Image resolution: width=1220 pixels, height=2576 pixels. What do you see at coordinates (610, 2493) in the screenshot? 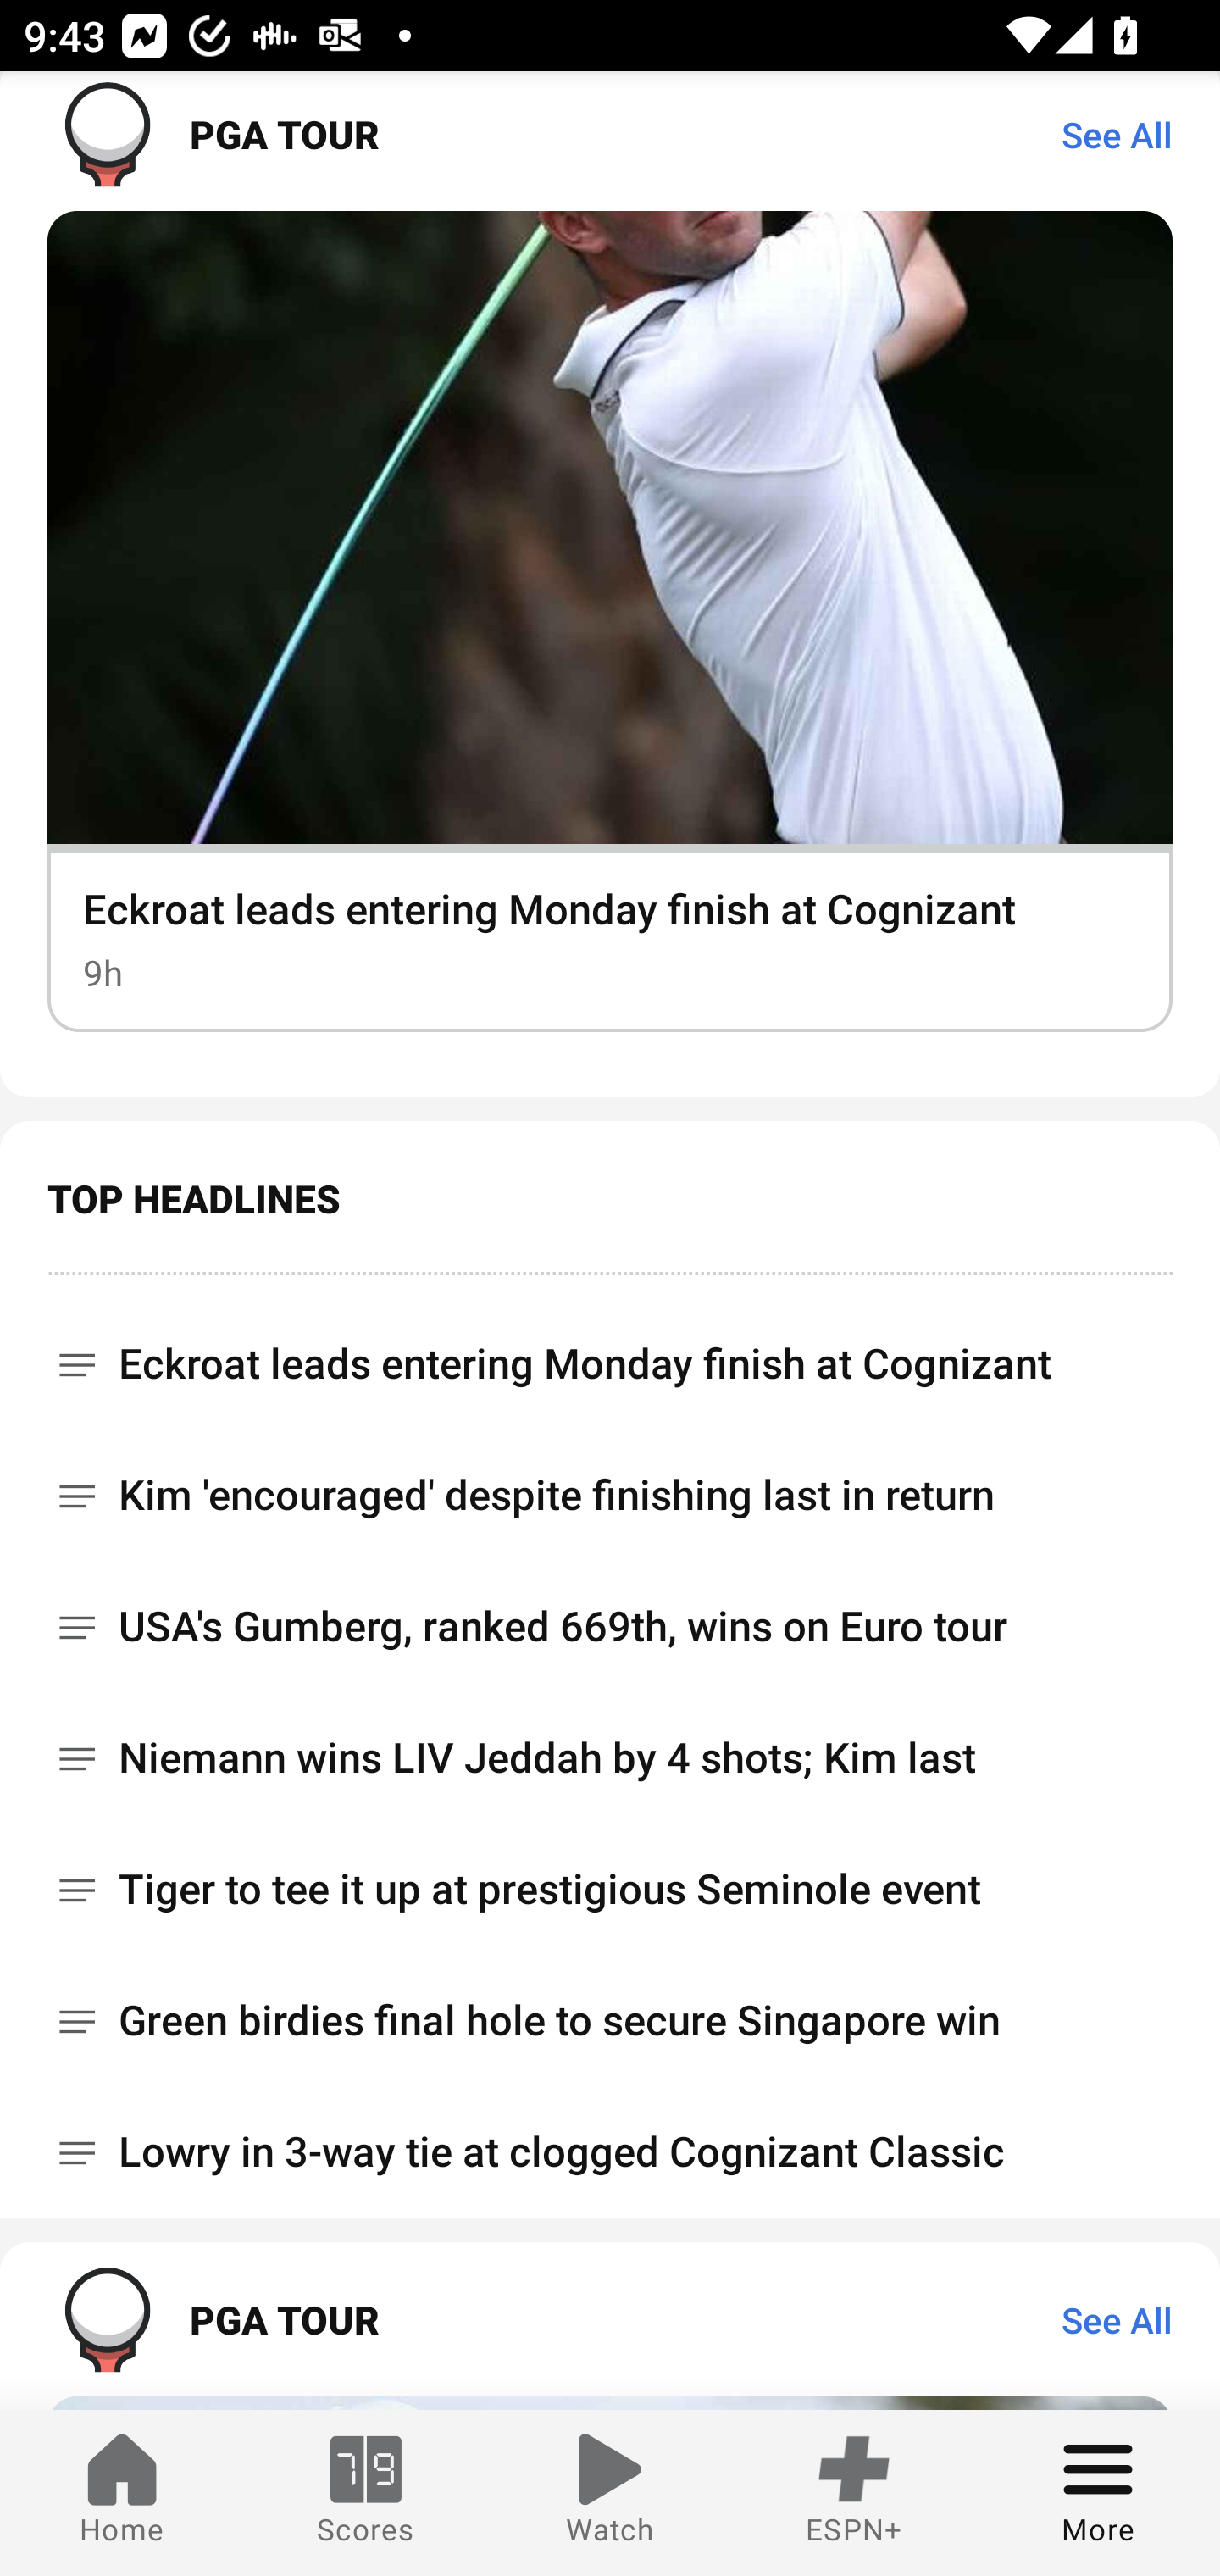
I see `Watch` at bounding box center [610, 2493].